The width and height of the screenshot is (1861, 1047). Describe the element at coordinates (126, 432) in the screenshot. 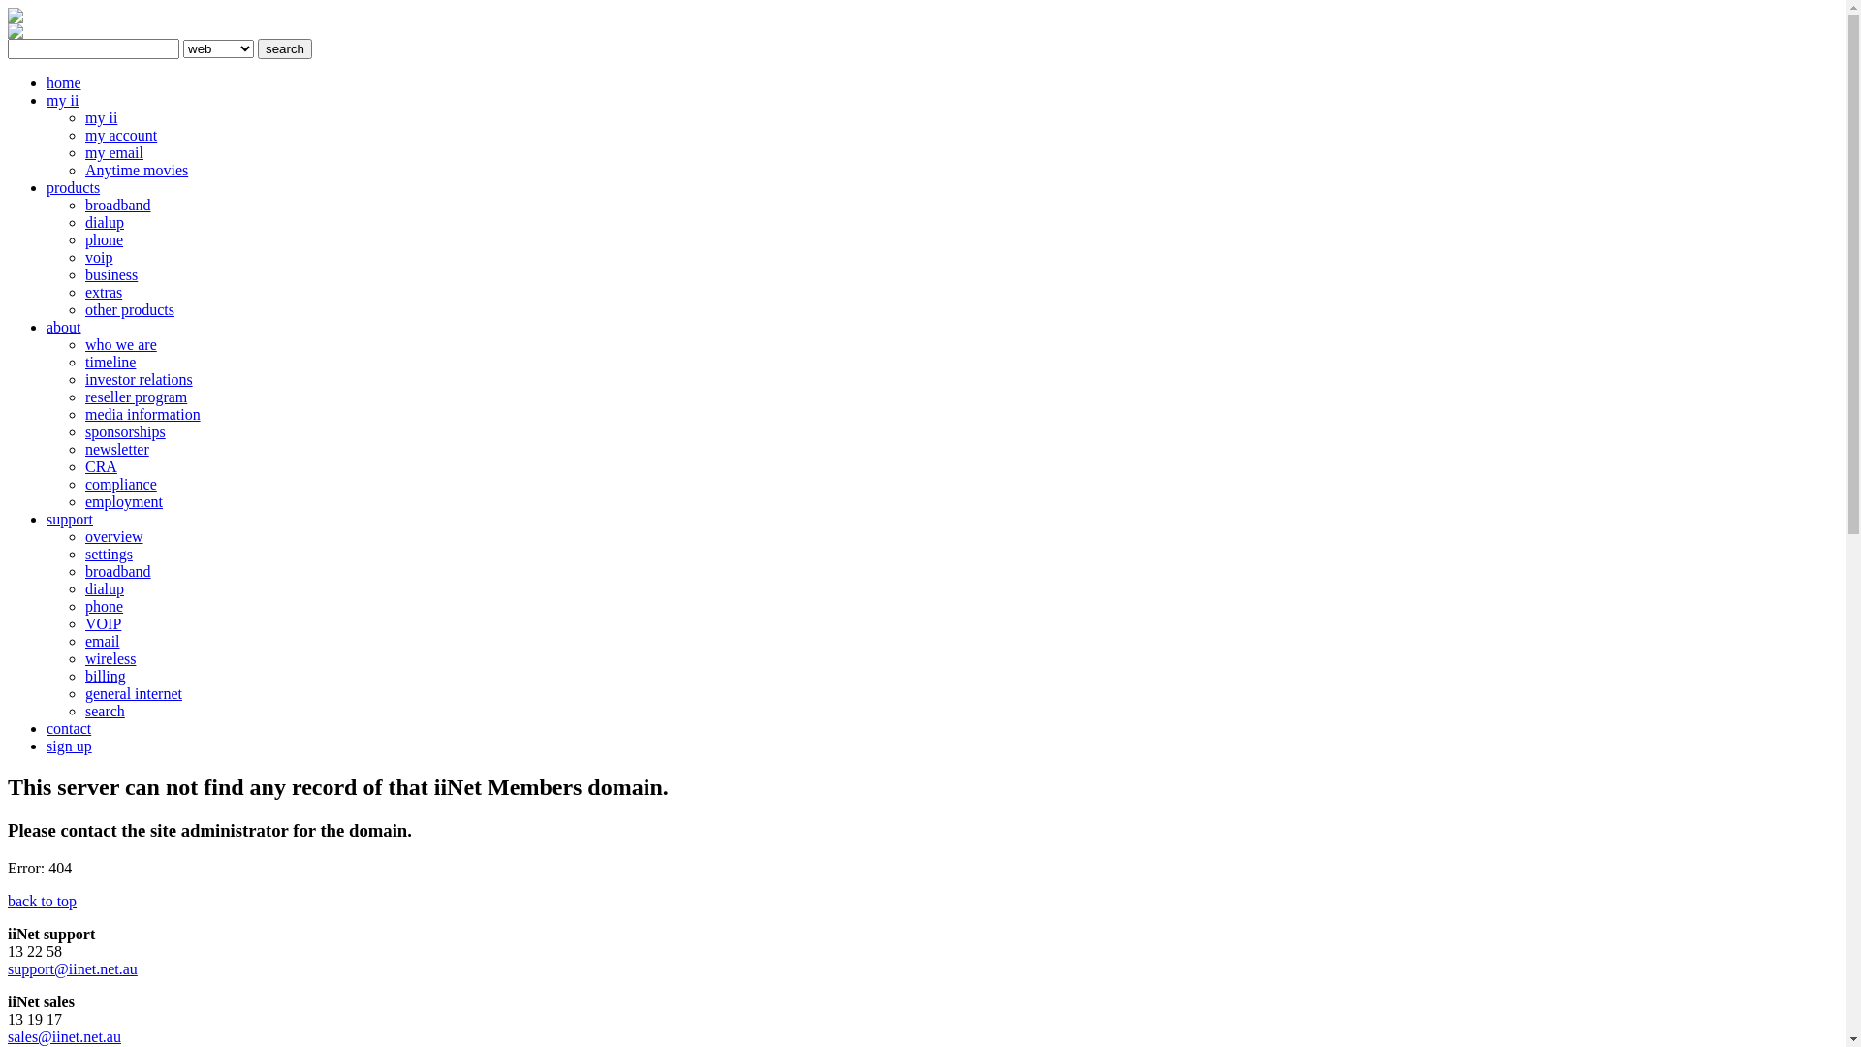

I see `sponsorships` at that location.